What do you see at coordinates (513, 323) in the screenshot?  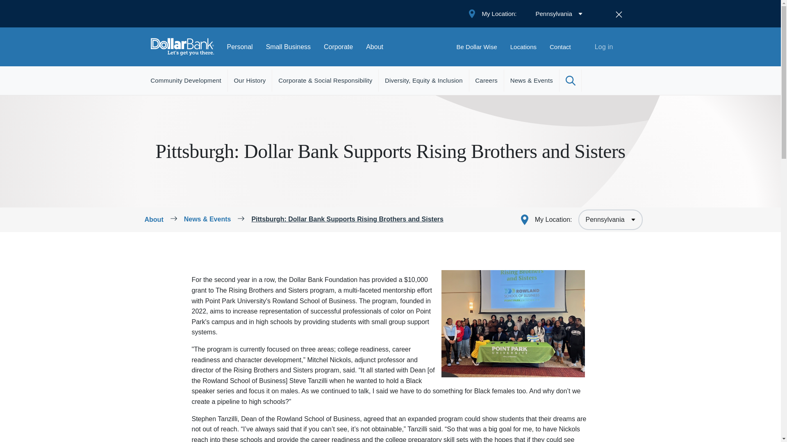 I see `Dollar-Bank-supports-Rising-Brothers-and-Sisters.jpg` at bounding box center [513, 323].